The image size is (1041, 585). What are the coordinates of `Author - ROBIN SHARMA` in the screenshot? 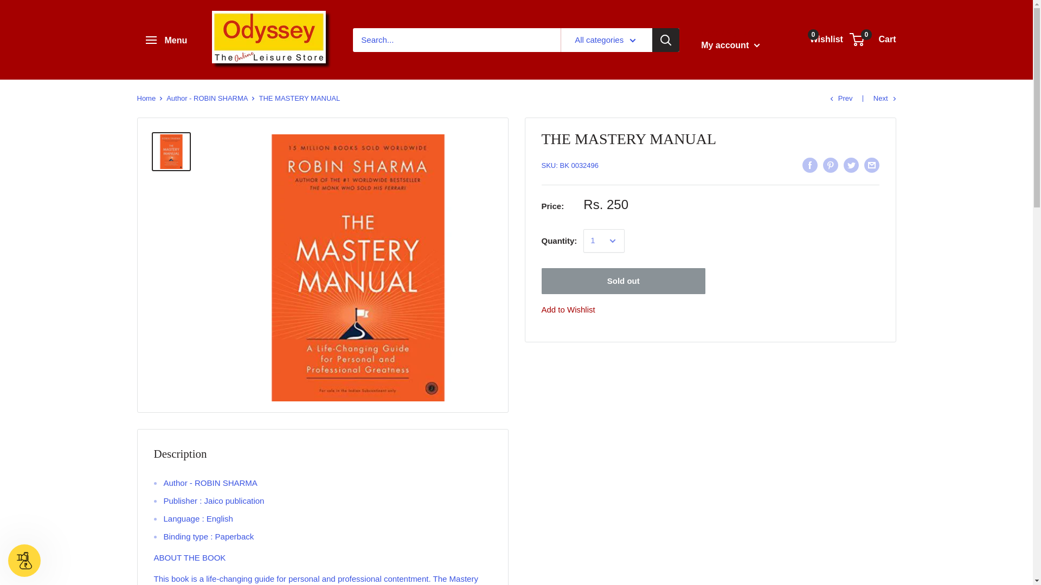 It's located at (166, 40).